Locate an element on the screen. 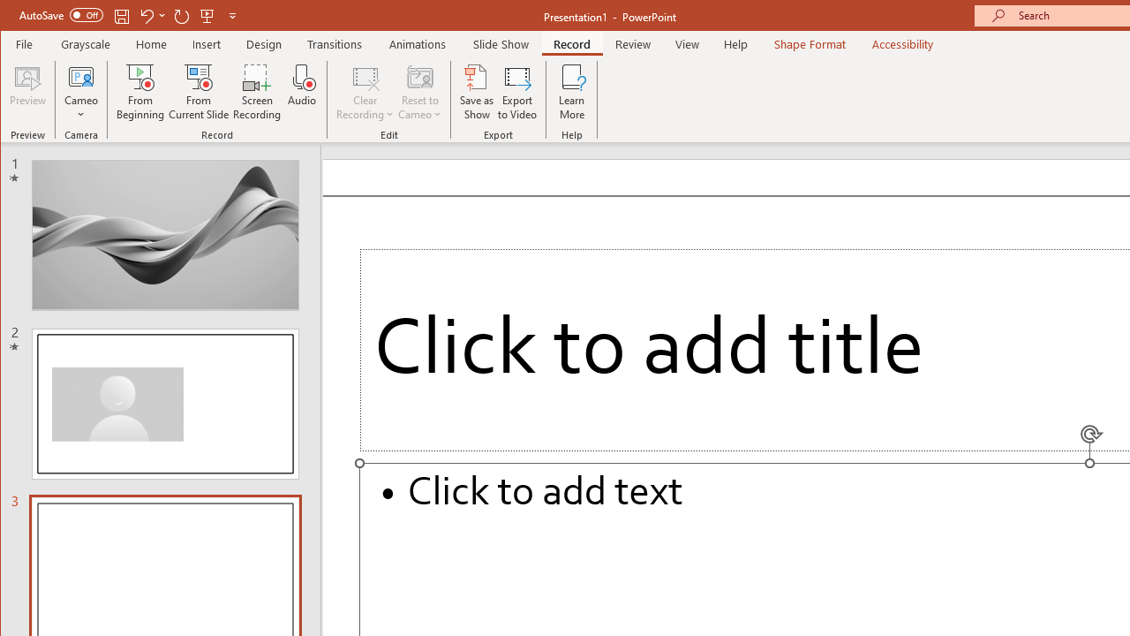 This screenshot has width=1130, height=636. Clear Recording is located at coordinates (365, 92).